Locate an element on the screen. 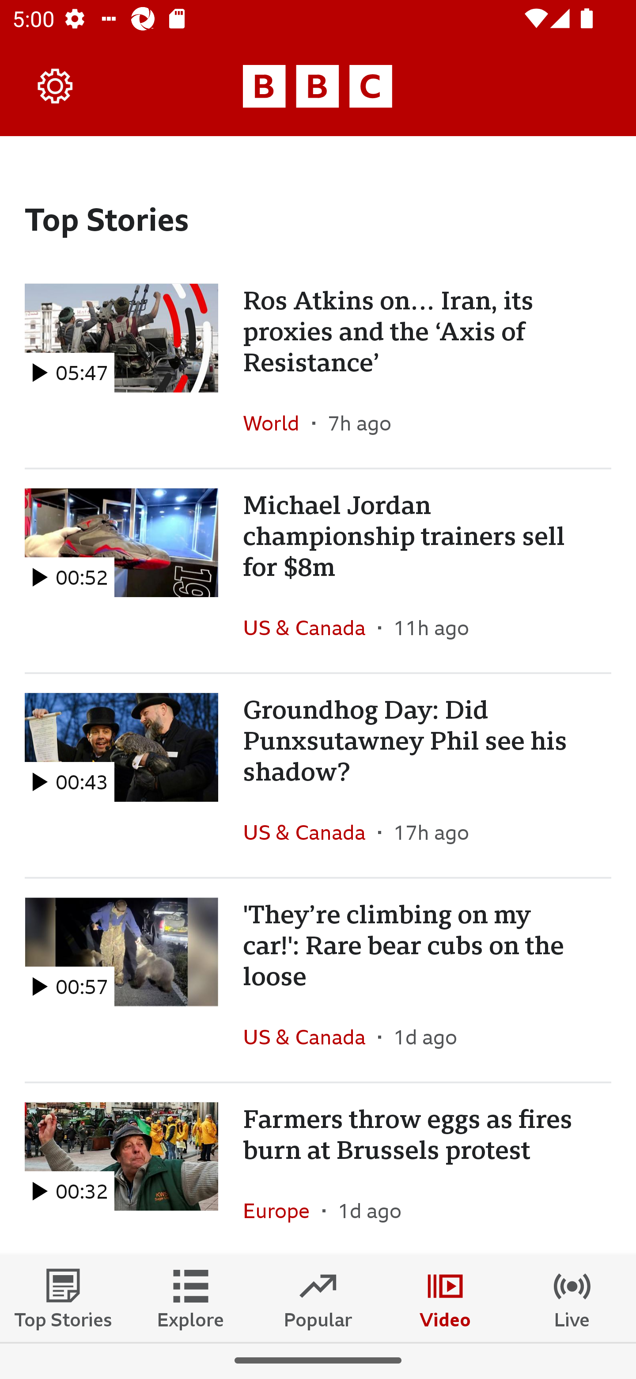  World In the section World is located at coordinates (277, 423).